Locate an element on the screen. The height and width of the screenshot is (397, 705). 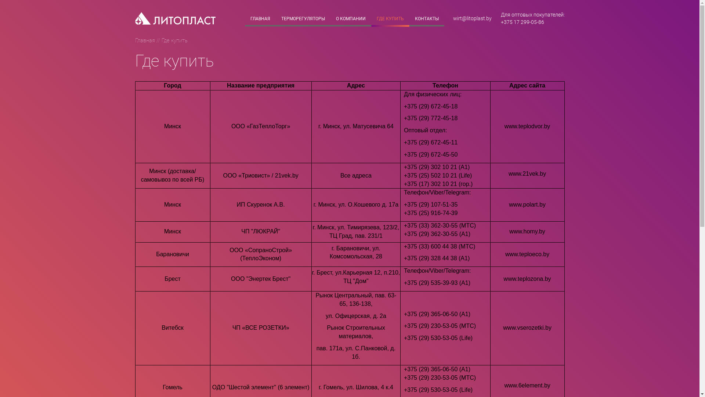
www.teplodvor.by is located at coordinates (527, 126).